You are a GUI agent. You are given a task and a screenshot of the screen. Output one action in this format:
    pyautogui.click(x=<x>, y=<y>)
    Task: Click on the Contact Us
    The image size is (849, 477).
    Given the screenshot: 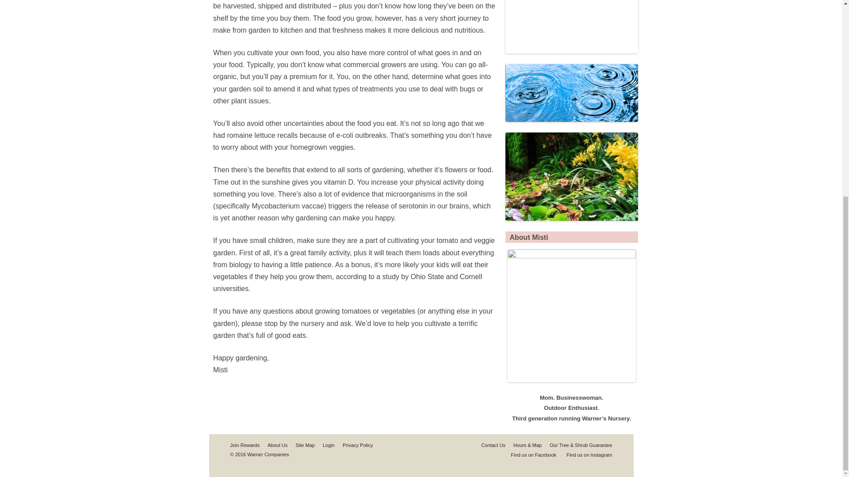 What is the action you would take?
    pyautogui.click(x=493, y=445)
    